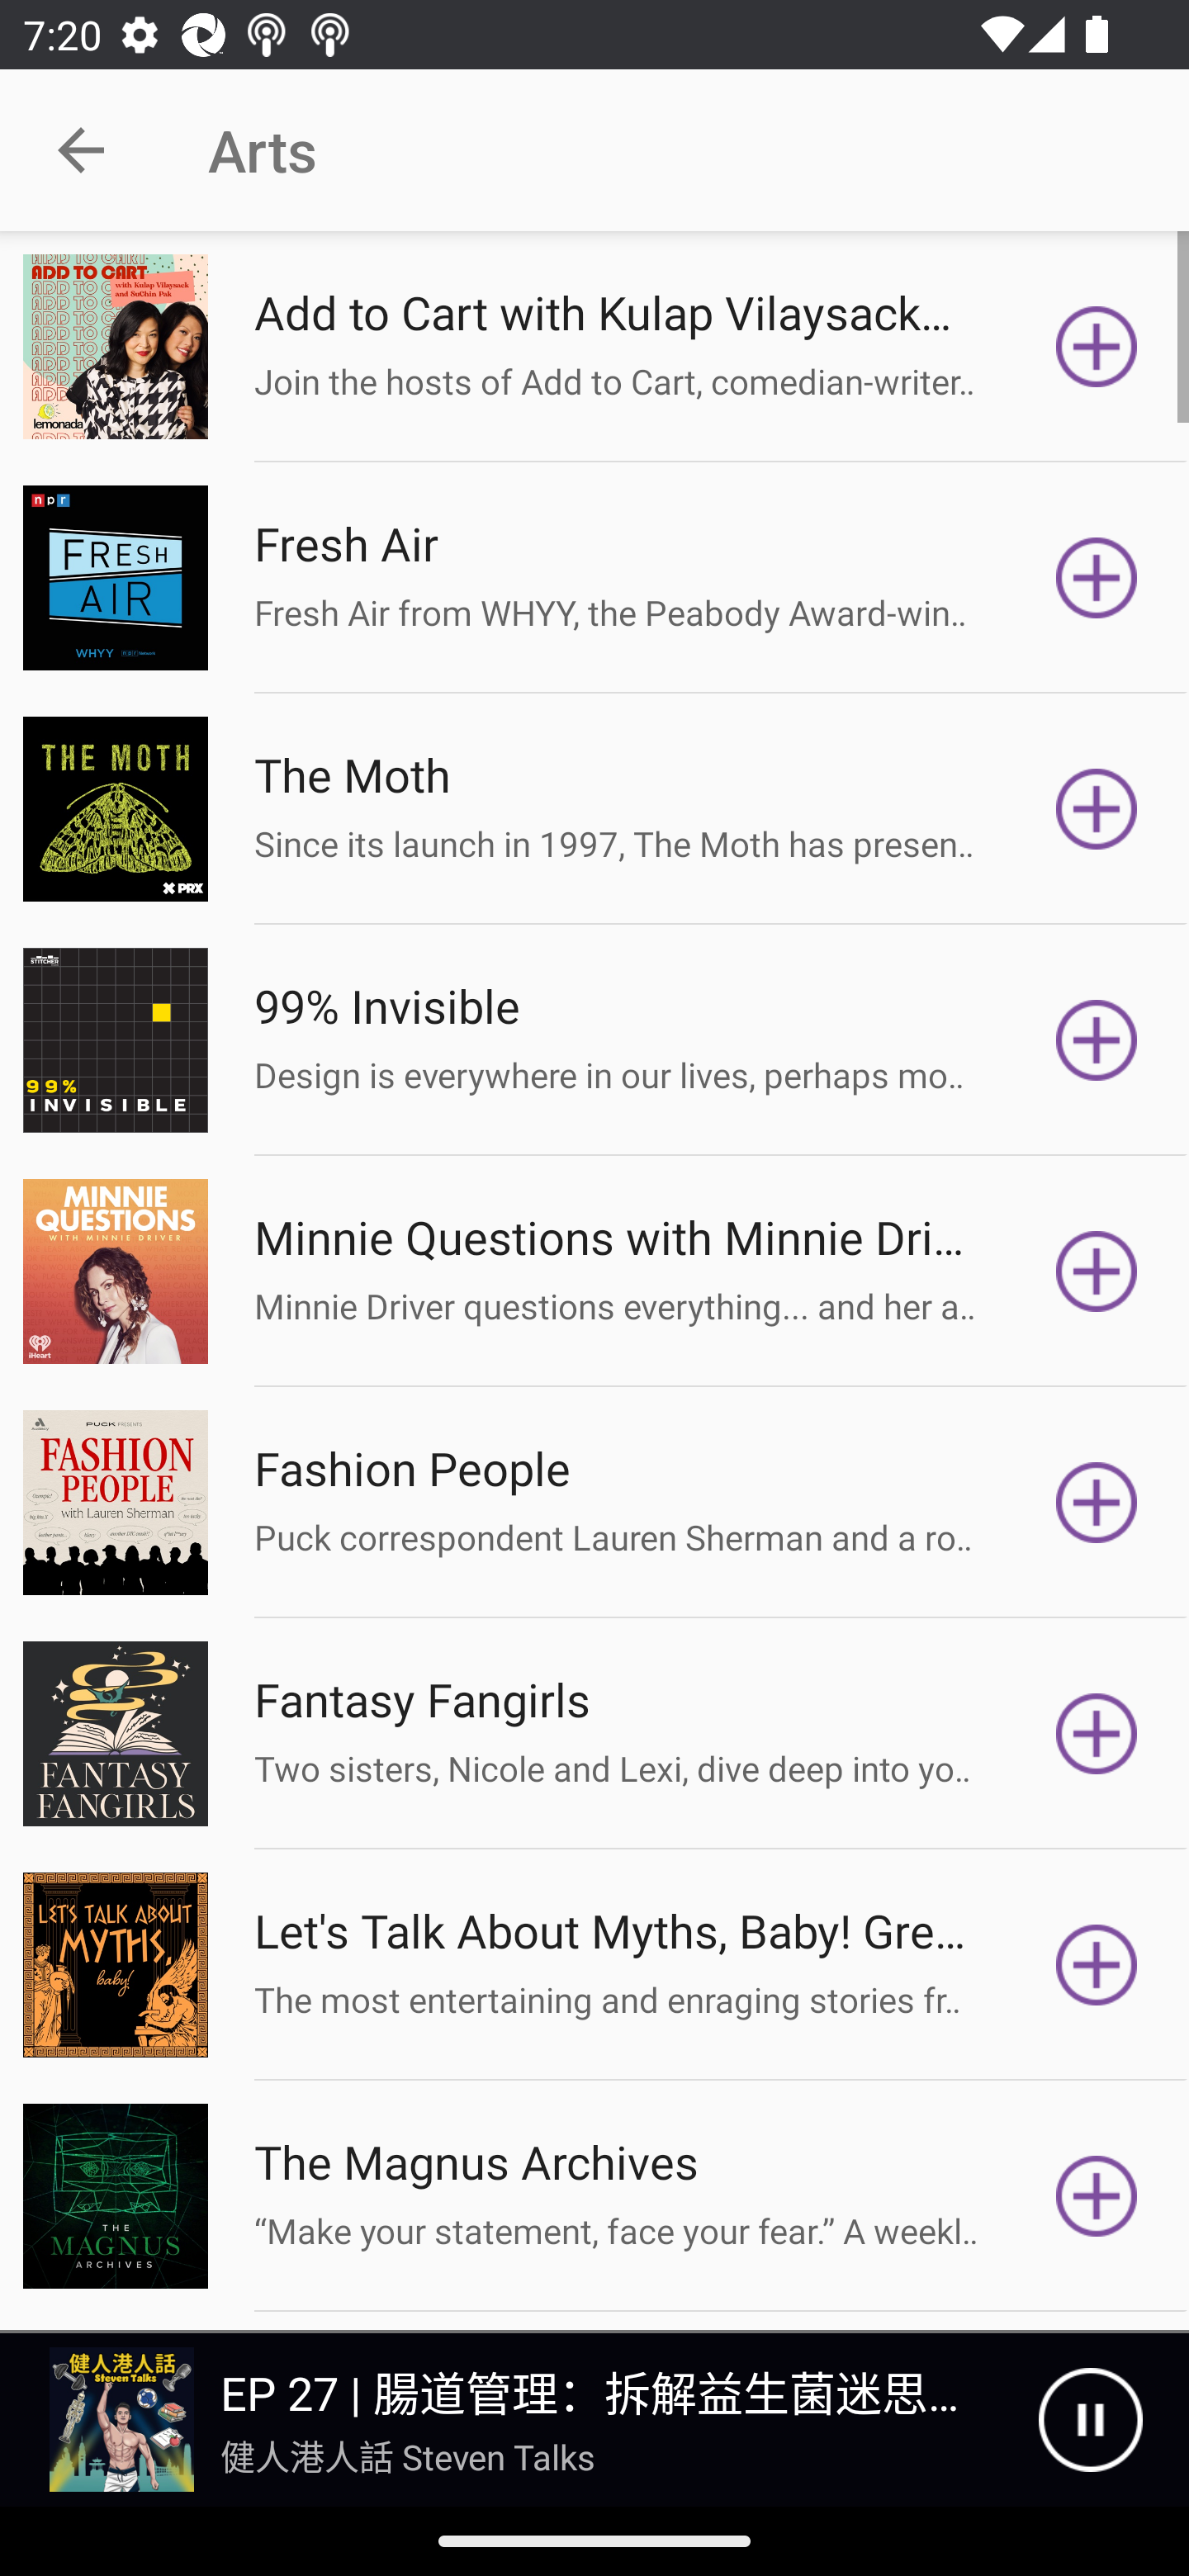 This screenshot has height=2576, width=1189. What do you see at coordinates (1097, 576) in the screenshot?
I see `Subscribe` at bounding box center [1097, 576].